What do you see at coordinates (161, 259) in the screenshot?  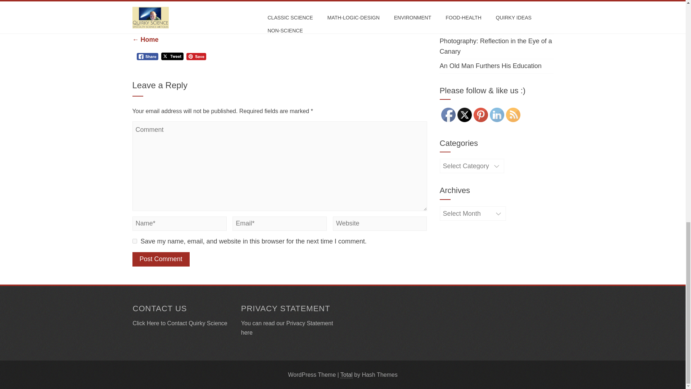 I see `Post Comment` at bounding box center [161, 259].